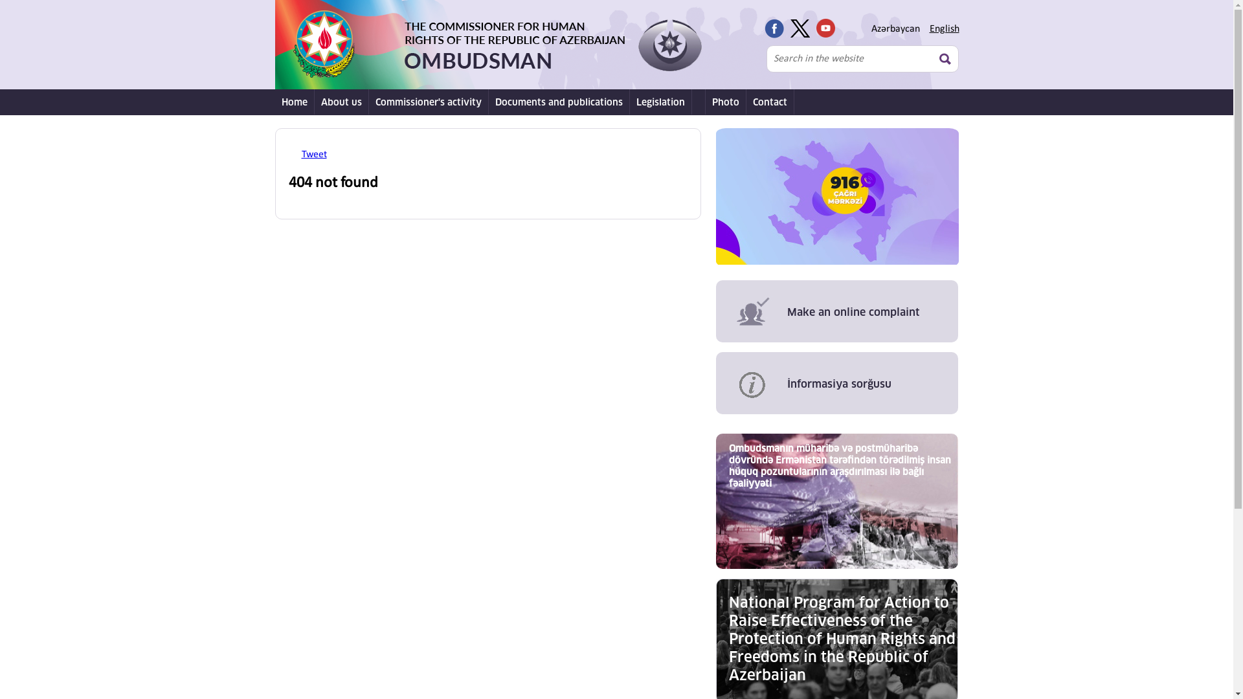 The image size is (1243, 699). What do you see at coordinates (429, 102) in the screenshot?
I see `Commissioner's activity` at bounding box center [429, 102].